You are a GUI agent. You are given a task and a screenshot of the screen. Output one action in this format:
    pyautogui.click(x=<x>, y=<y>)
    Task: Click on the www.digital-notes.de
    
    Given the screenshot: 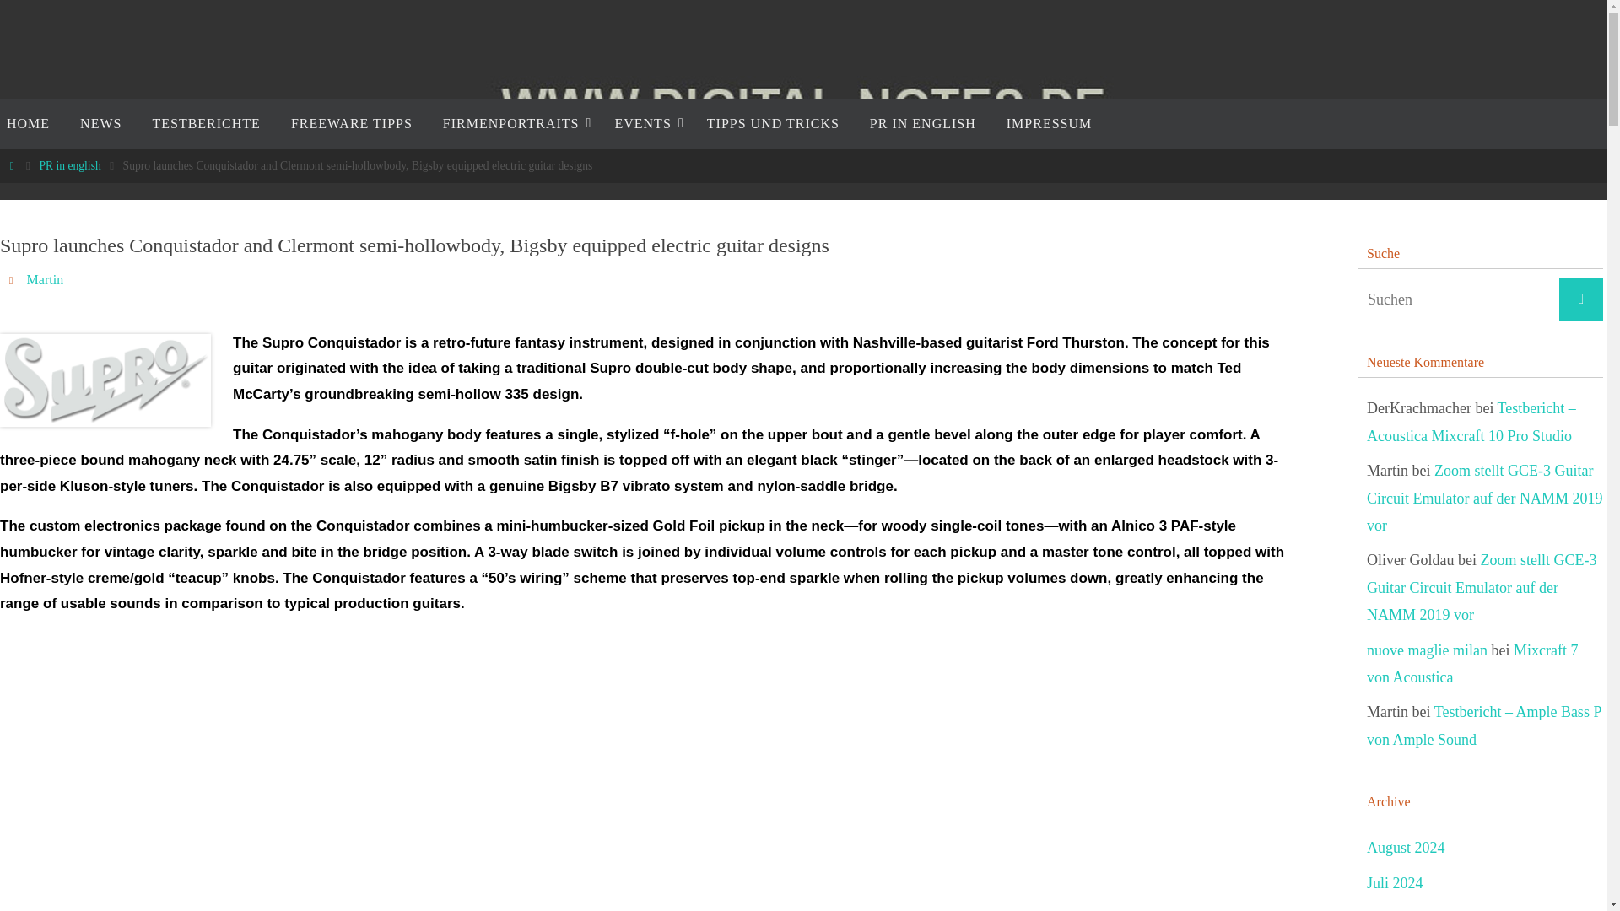 What is the action you would take?
    pyautogui.click(x=804, y=111)
    